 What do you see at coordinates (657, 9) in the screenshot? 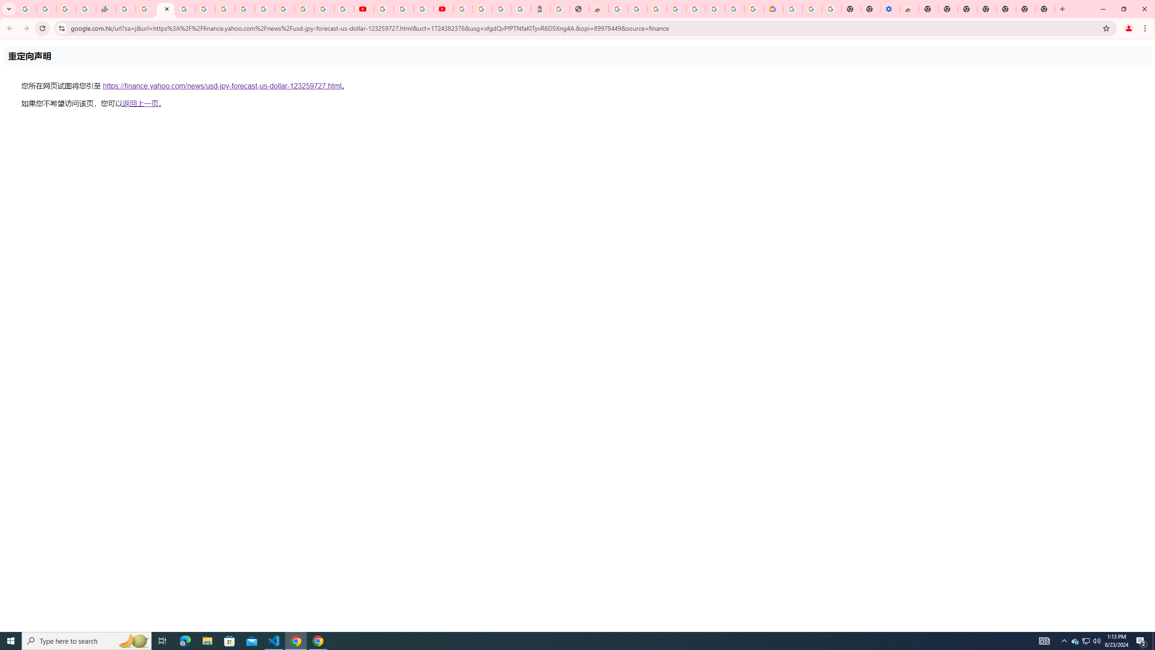
I see `Ad Settings` at bounding box center [657, 9].